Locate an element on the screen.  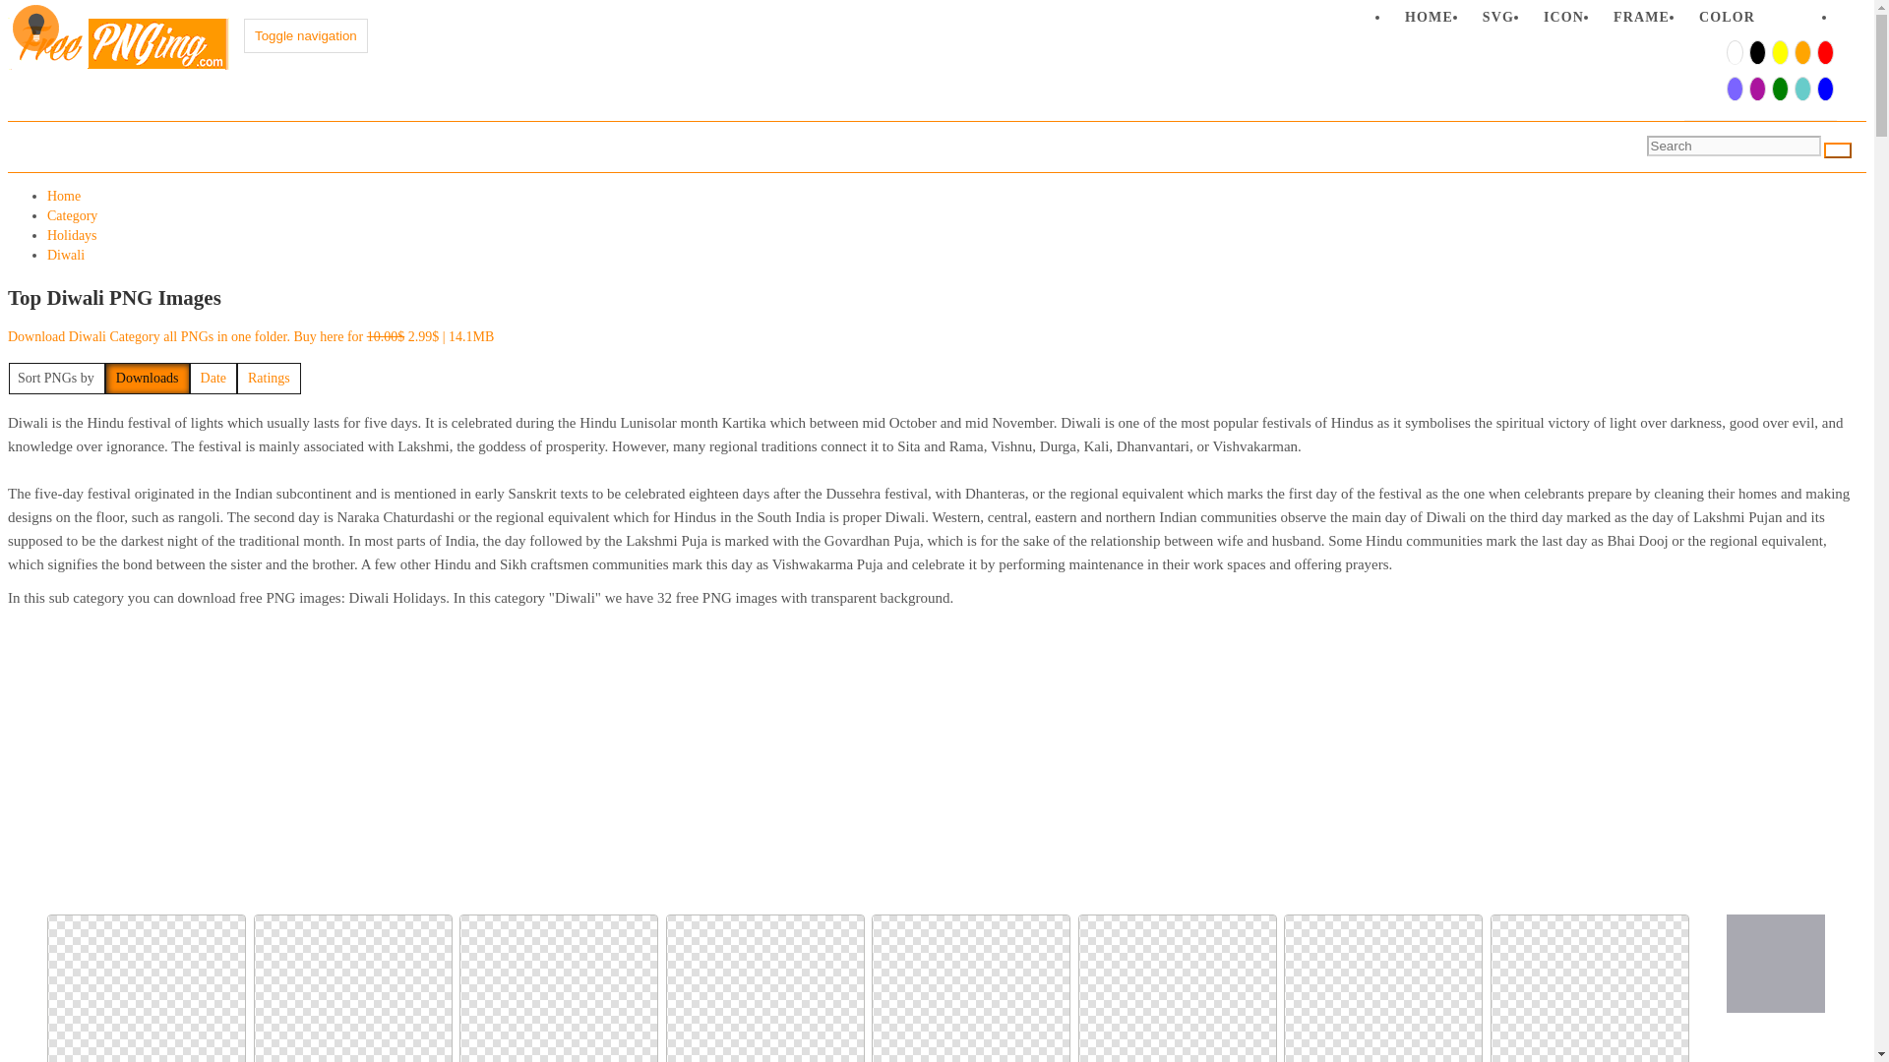
COLOR is located at coordinates (1728, 23).